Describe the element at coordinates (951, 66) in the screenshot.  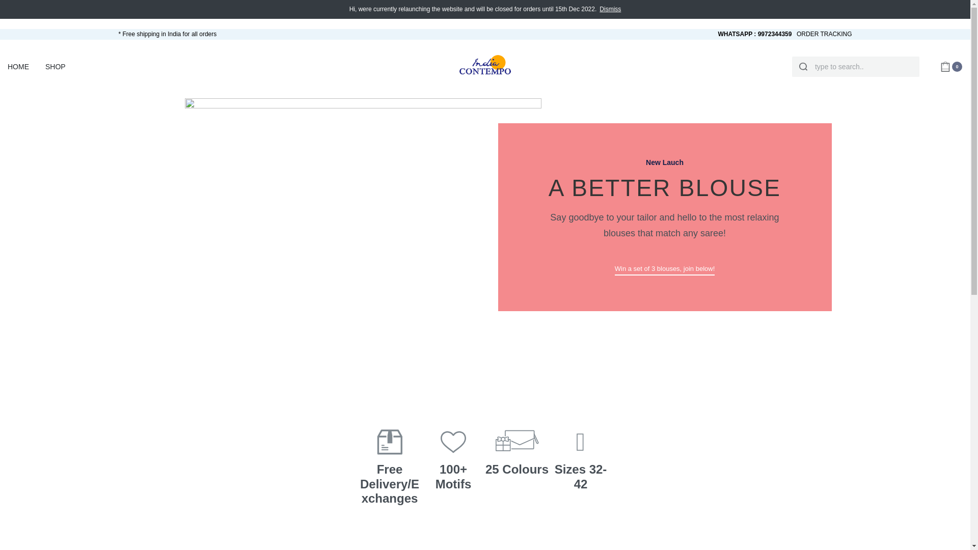
I see `0` at that location.